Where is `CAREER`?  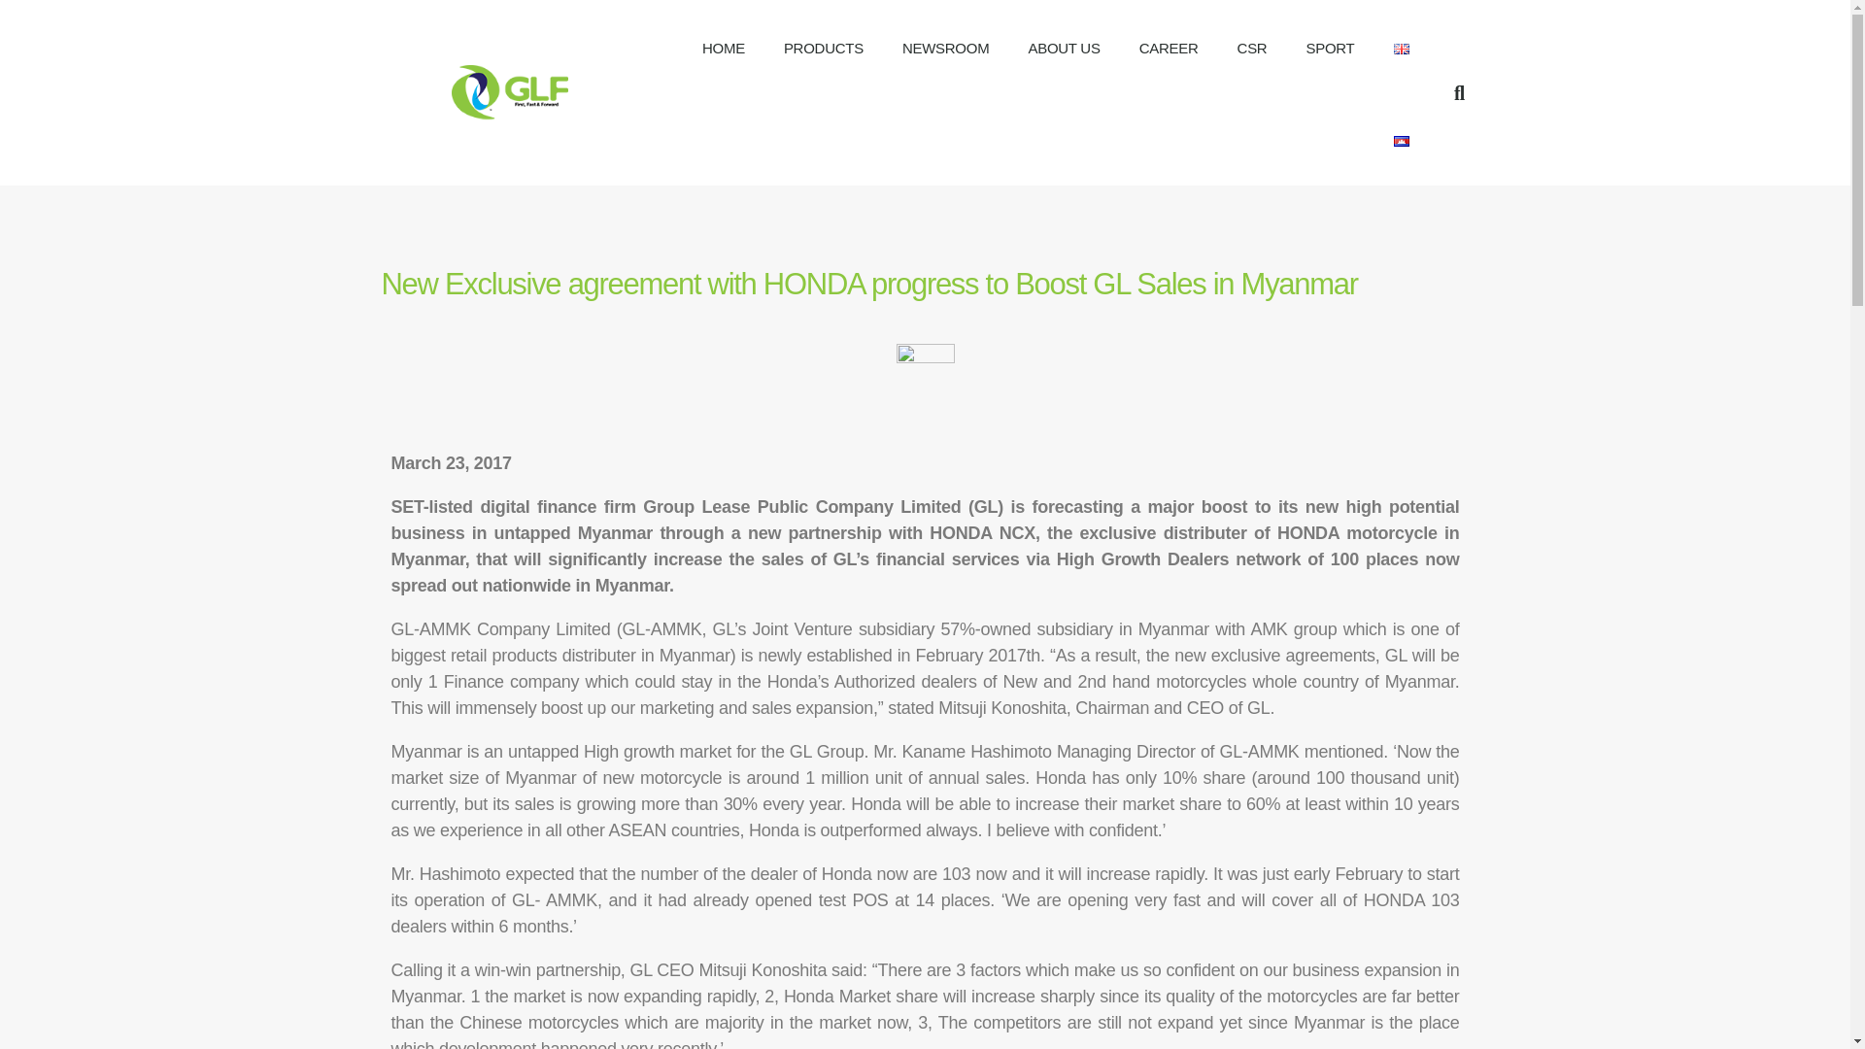
CAREER is located at coordinates (1169, 49).